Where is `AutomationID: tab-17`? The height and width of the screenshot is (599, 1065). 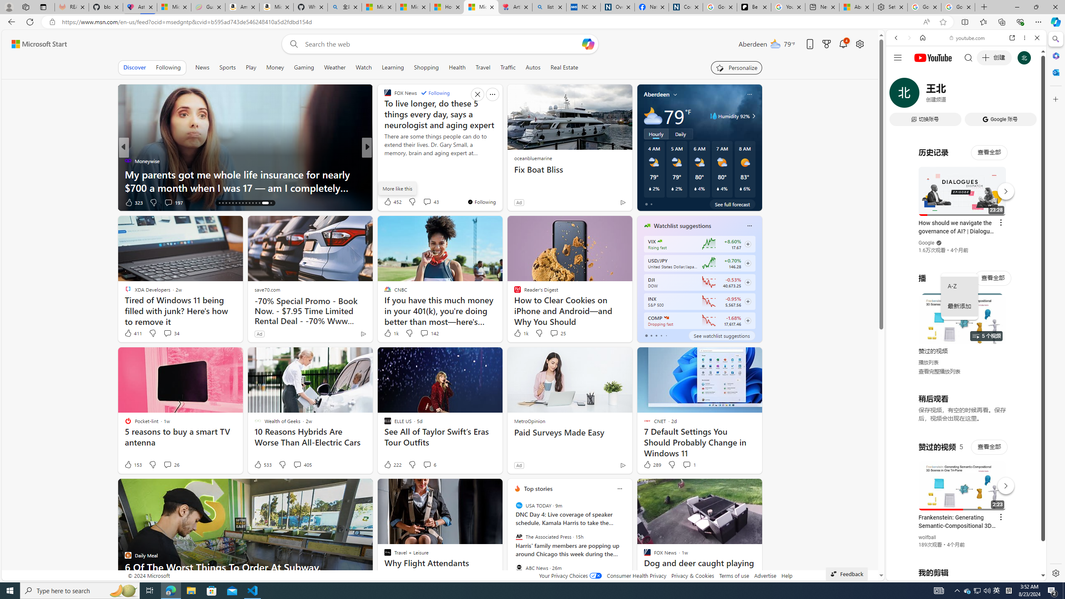 AutomationID: tab-17 is located at coordinates (222, 203).